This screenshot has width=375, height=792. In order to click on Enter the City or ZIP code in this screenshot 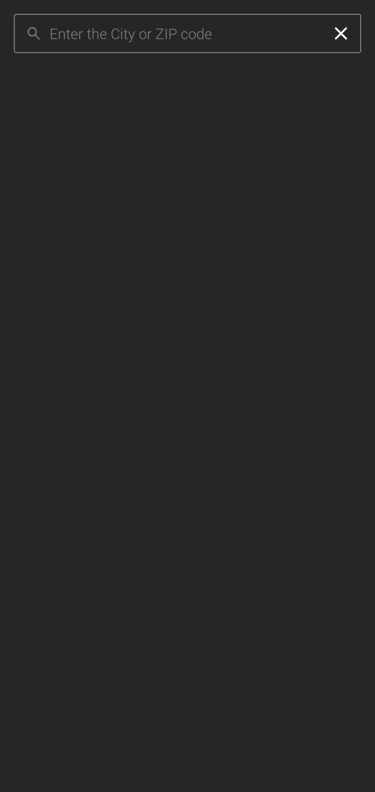, I will do `click(185, 34)`.